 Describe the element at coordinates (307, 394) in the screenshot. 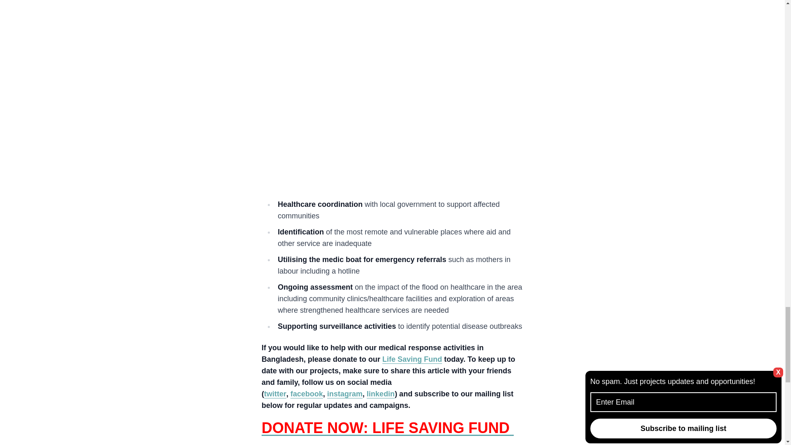

I see `facebook` at that location.